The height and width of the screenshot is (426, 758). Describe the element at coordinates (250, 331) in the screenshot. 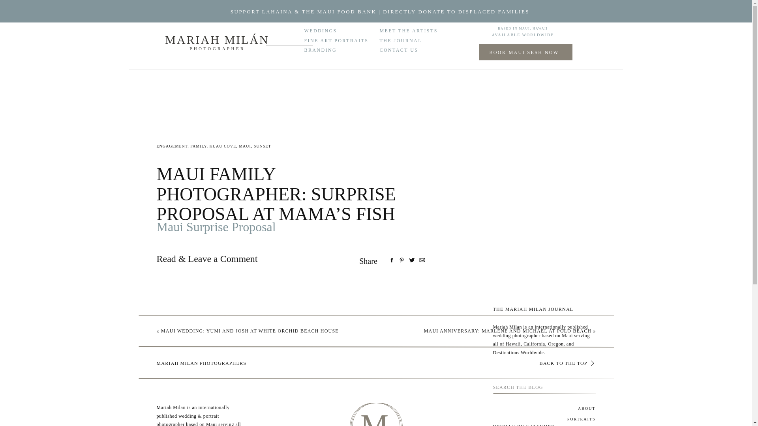

I see `MAUI WEDDING: YUMI AND JOSH AT WHITE ORCHID BEACH HOUSE` at that location.